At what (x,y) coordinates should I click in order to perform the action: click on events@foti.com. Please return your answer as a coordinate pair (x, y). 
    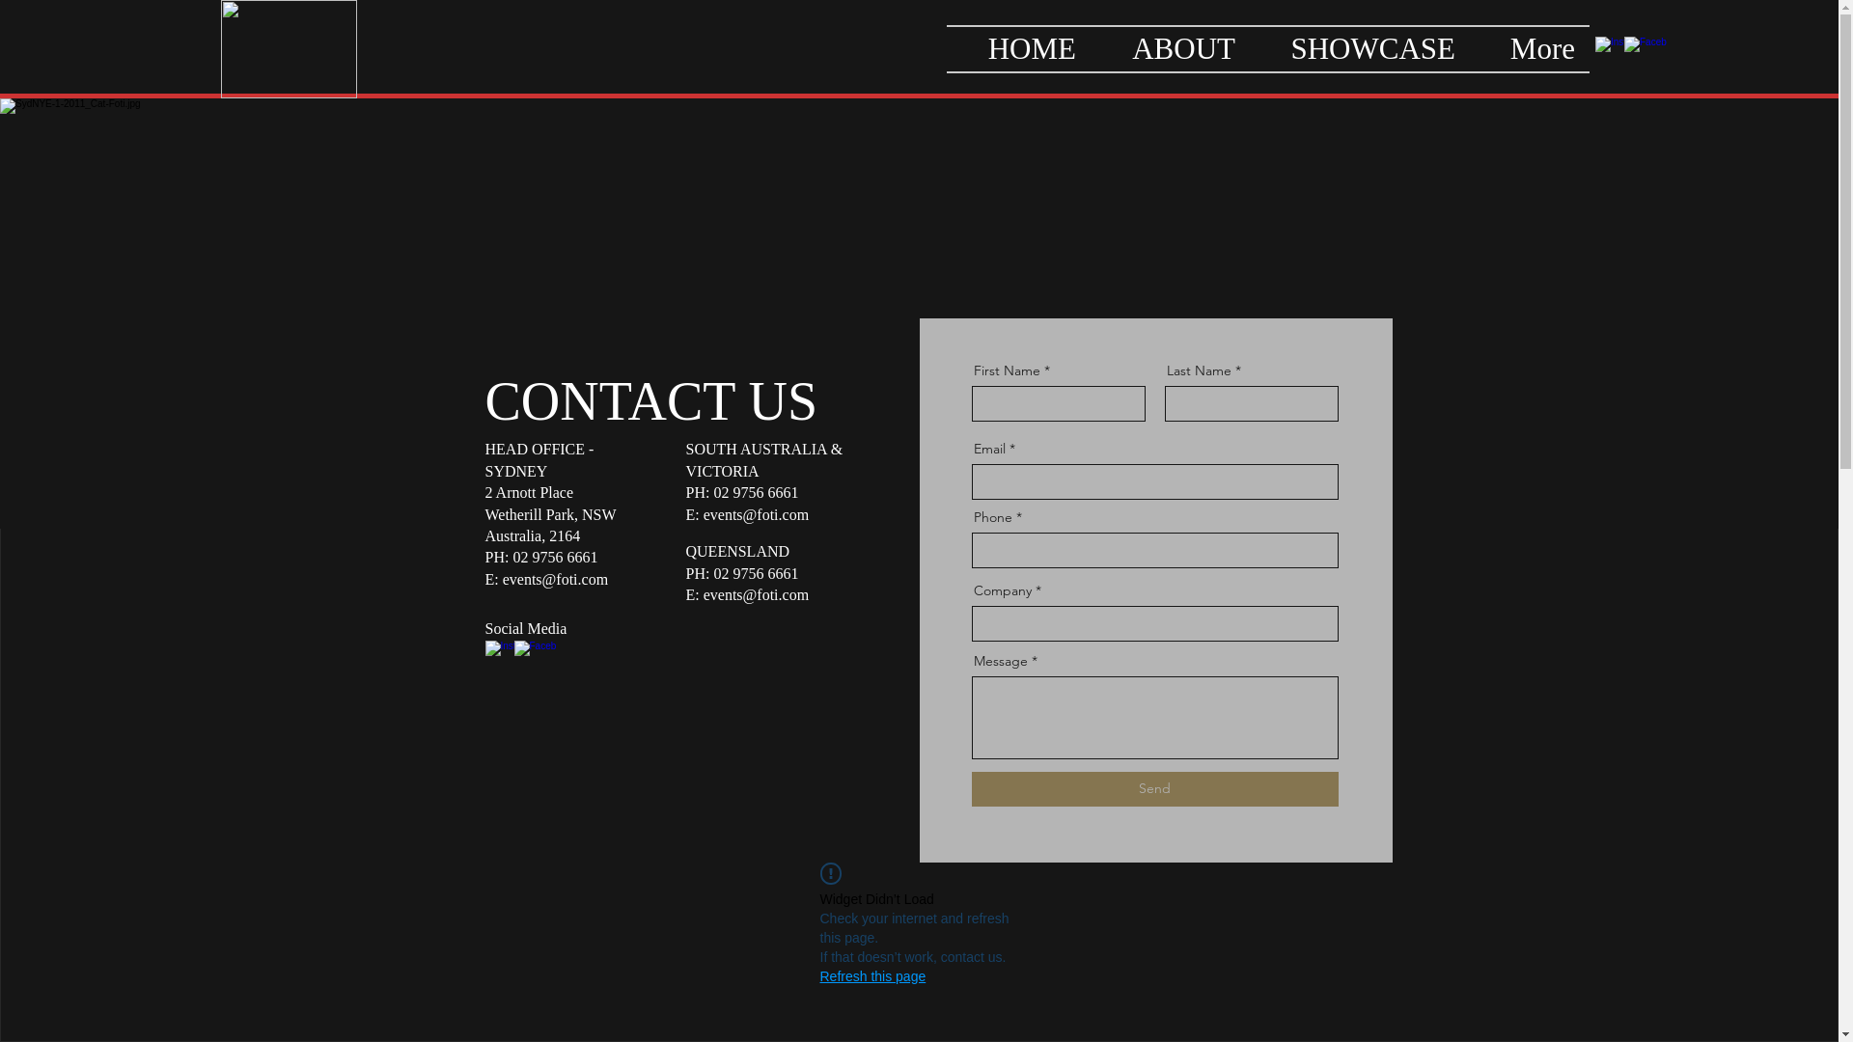
    Looking at the image, I should click on (556, 579).